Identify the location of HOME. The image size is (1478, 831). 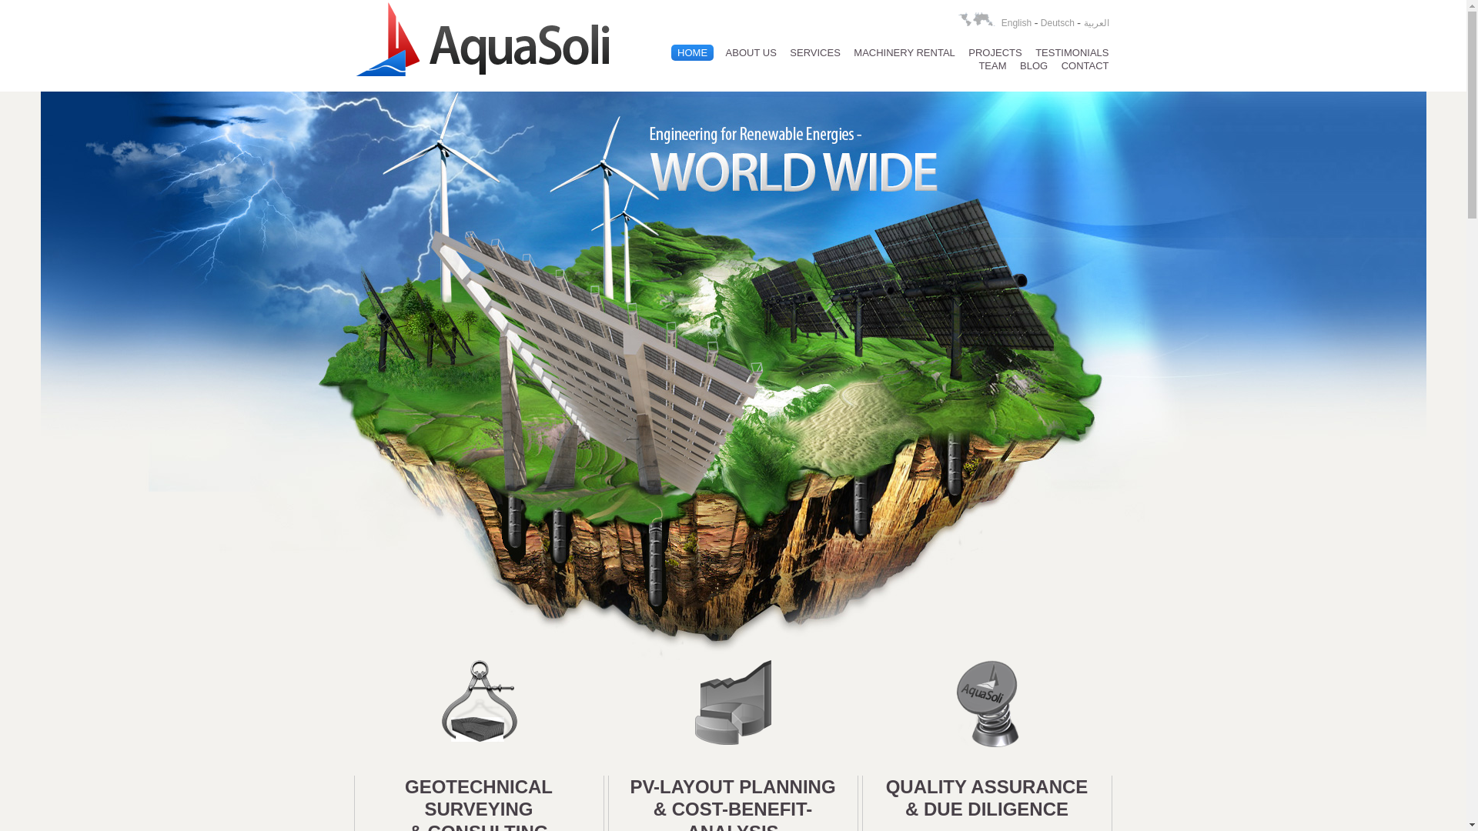
(692, 52).